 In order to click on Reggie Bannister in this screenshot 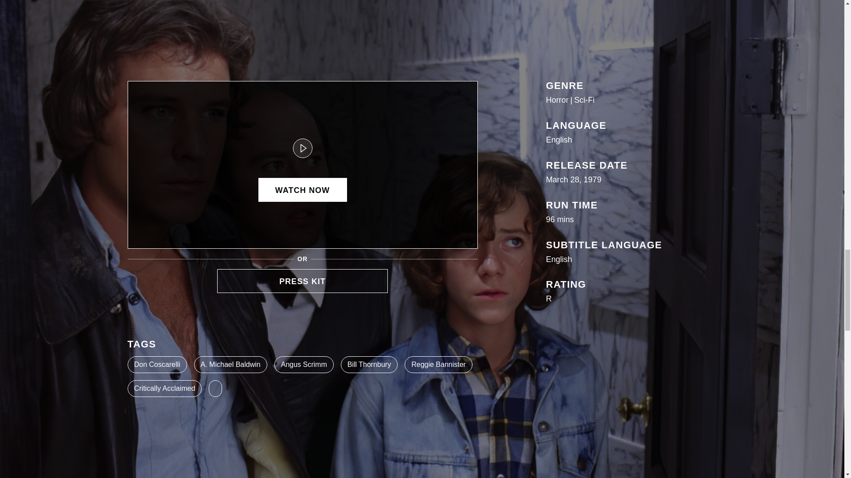, I will do `click(438, 365)`.